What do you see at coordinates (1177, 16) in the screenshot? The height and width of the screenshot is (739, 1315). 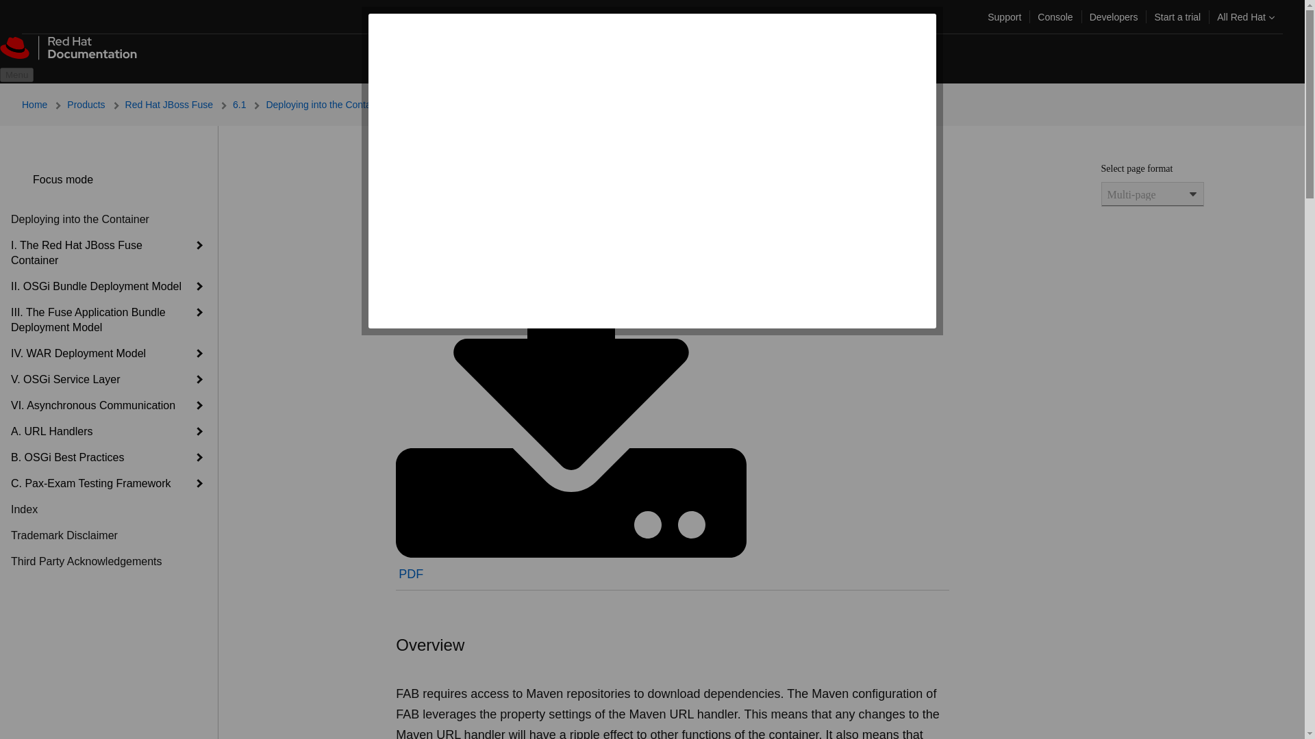 I see `Start a trial` at bounding box center [1177, 16].